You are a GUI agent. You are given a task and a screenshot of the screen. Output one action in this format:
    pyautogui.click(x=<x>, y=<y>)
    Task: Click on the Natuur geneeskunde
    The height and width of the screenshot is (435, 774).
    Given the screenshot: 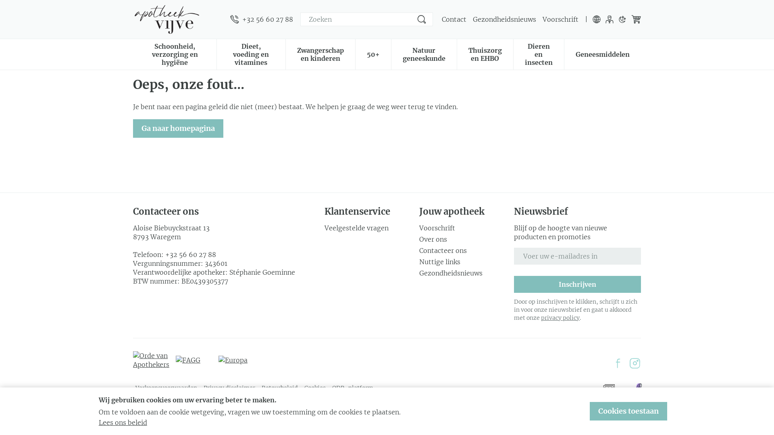 What is the action you would take?
    pyautogui.click(x=424, y=54)
    